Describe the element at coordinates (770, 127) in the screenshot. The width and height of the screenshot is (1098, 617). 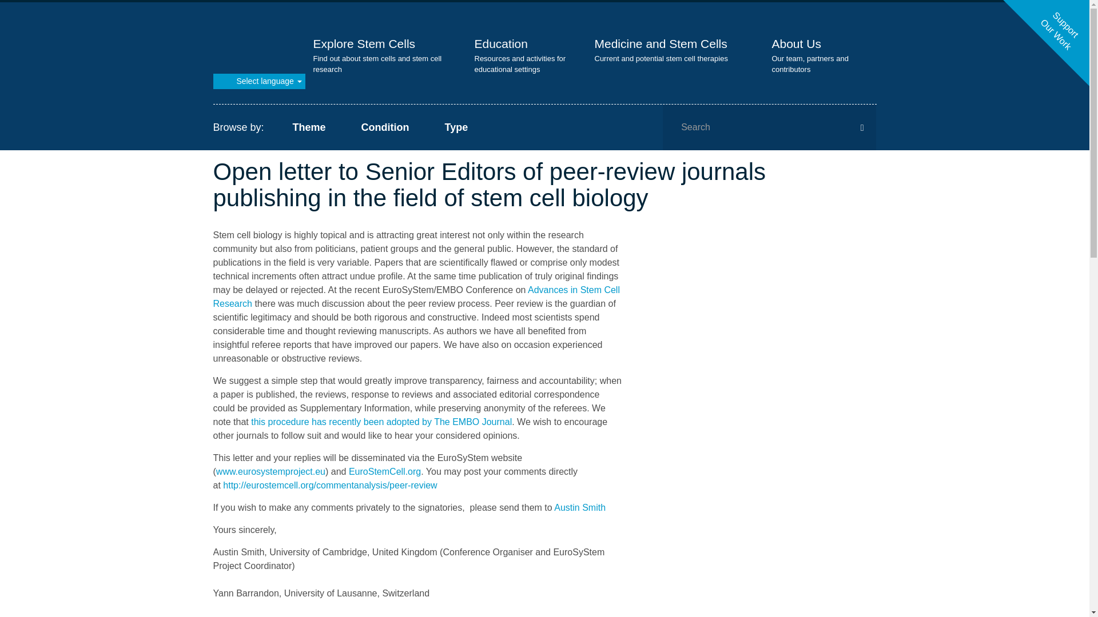
I see `Enter the terms you wish to search for.` at that location.